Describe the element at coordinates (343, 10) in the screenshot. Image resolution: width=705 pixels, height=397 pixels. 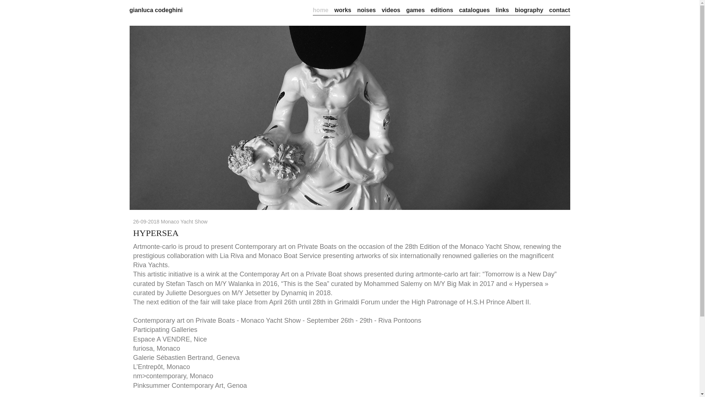
I see `works` at that location.